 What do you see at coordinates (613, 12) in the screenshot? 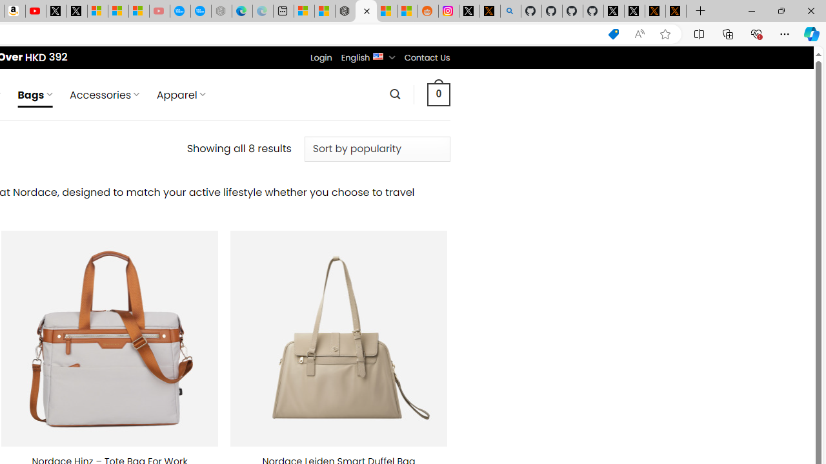
I see `Profile / X` at bounding box center [613, 12].